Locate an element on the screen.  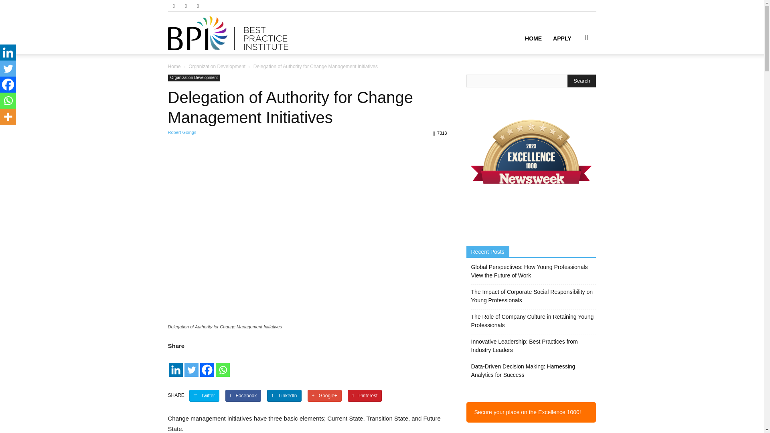
Twitter is located at coordinates (205, 396).